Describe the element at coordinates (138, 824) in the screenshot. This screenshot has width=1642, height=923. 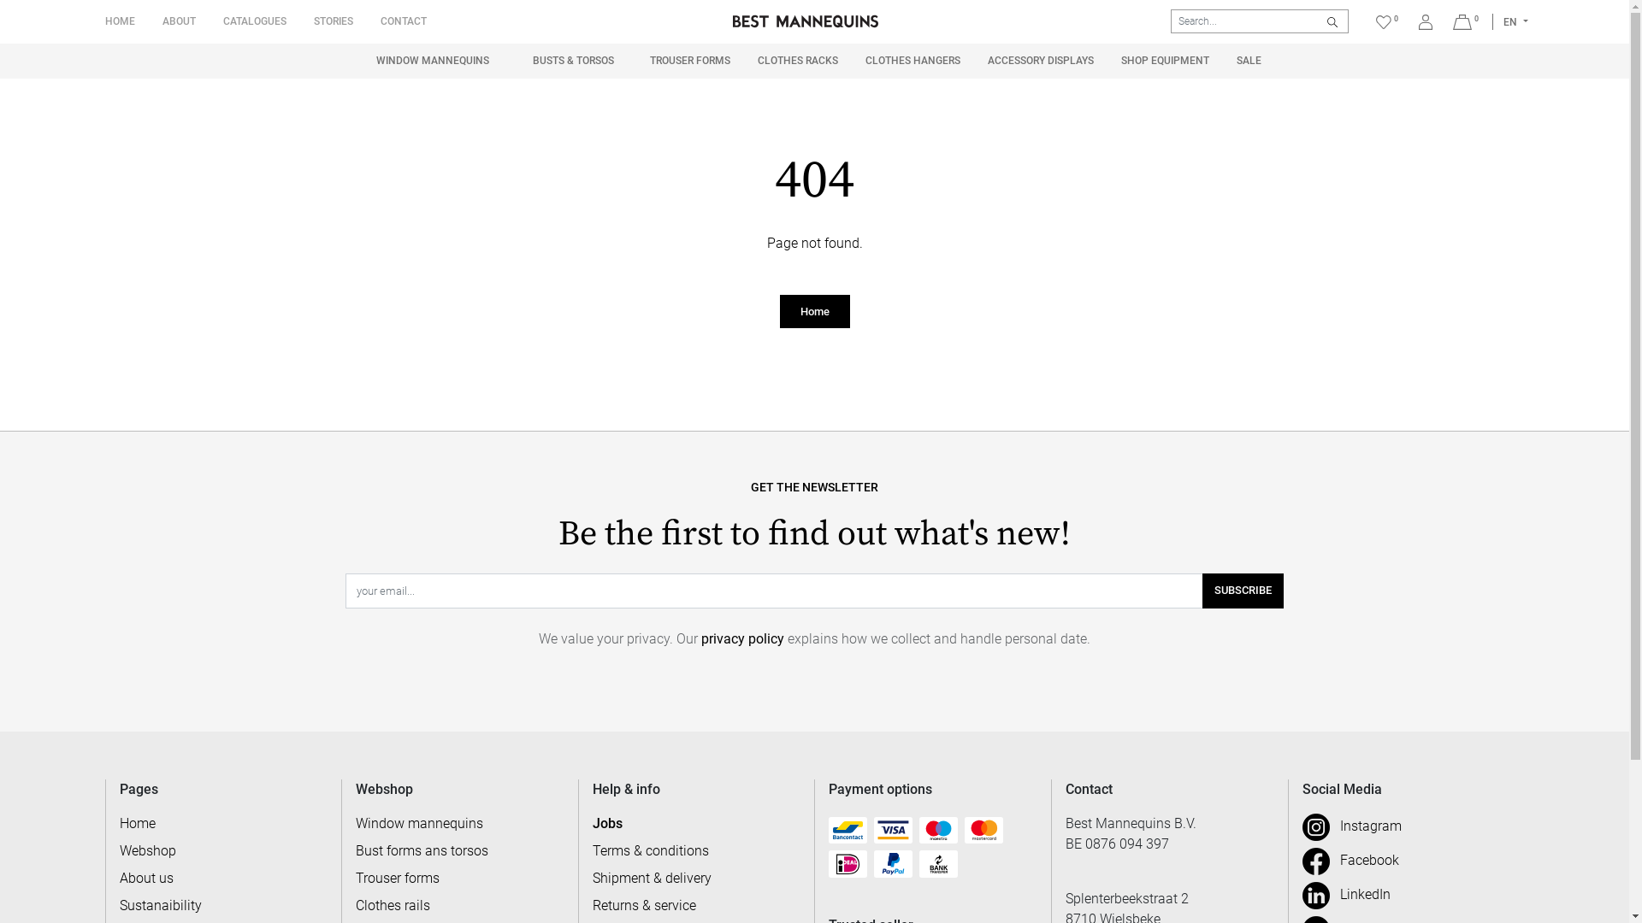
I see `Home` at that location.